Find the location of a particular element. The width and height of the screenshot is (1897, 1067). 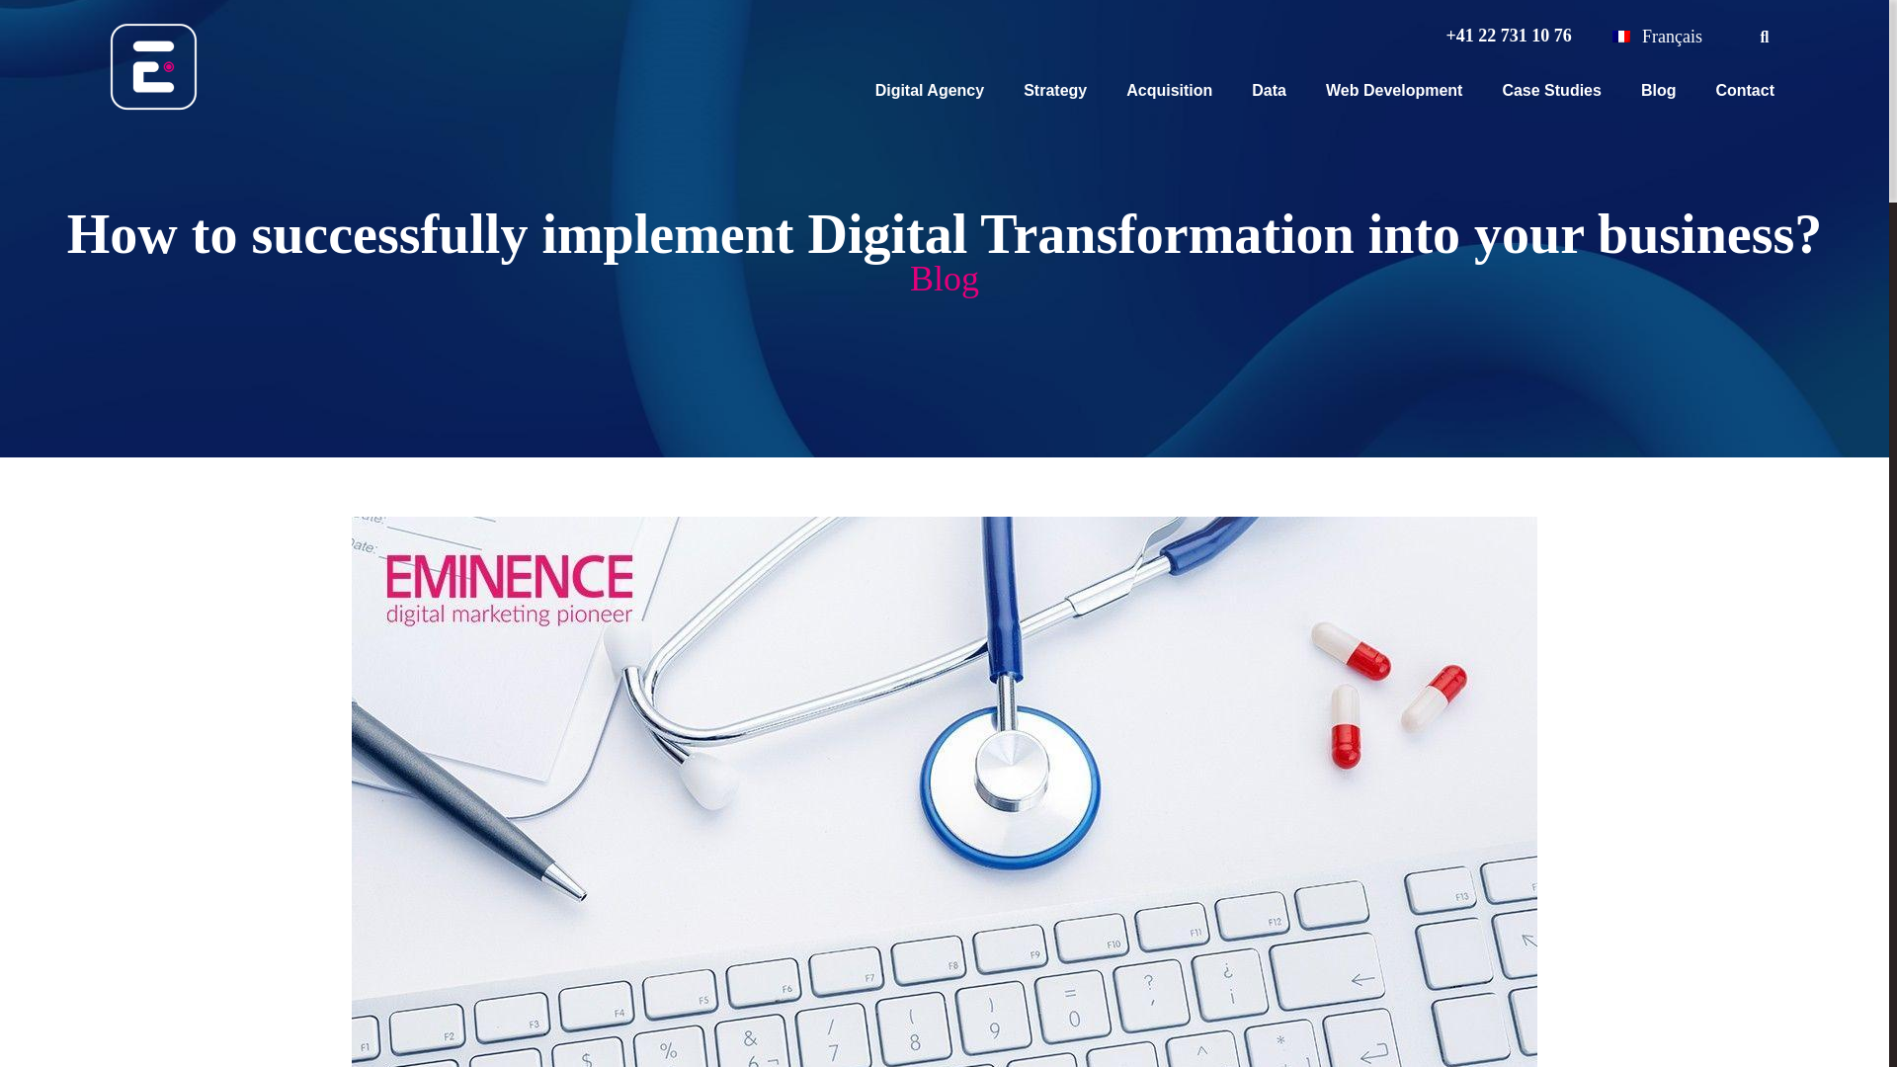

Data is located at coordinates (1269, 91).